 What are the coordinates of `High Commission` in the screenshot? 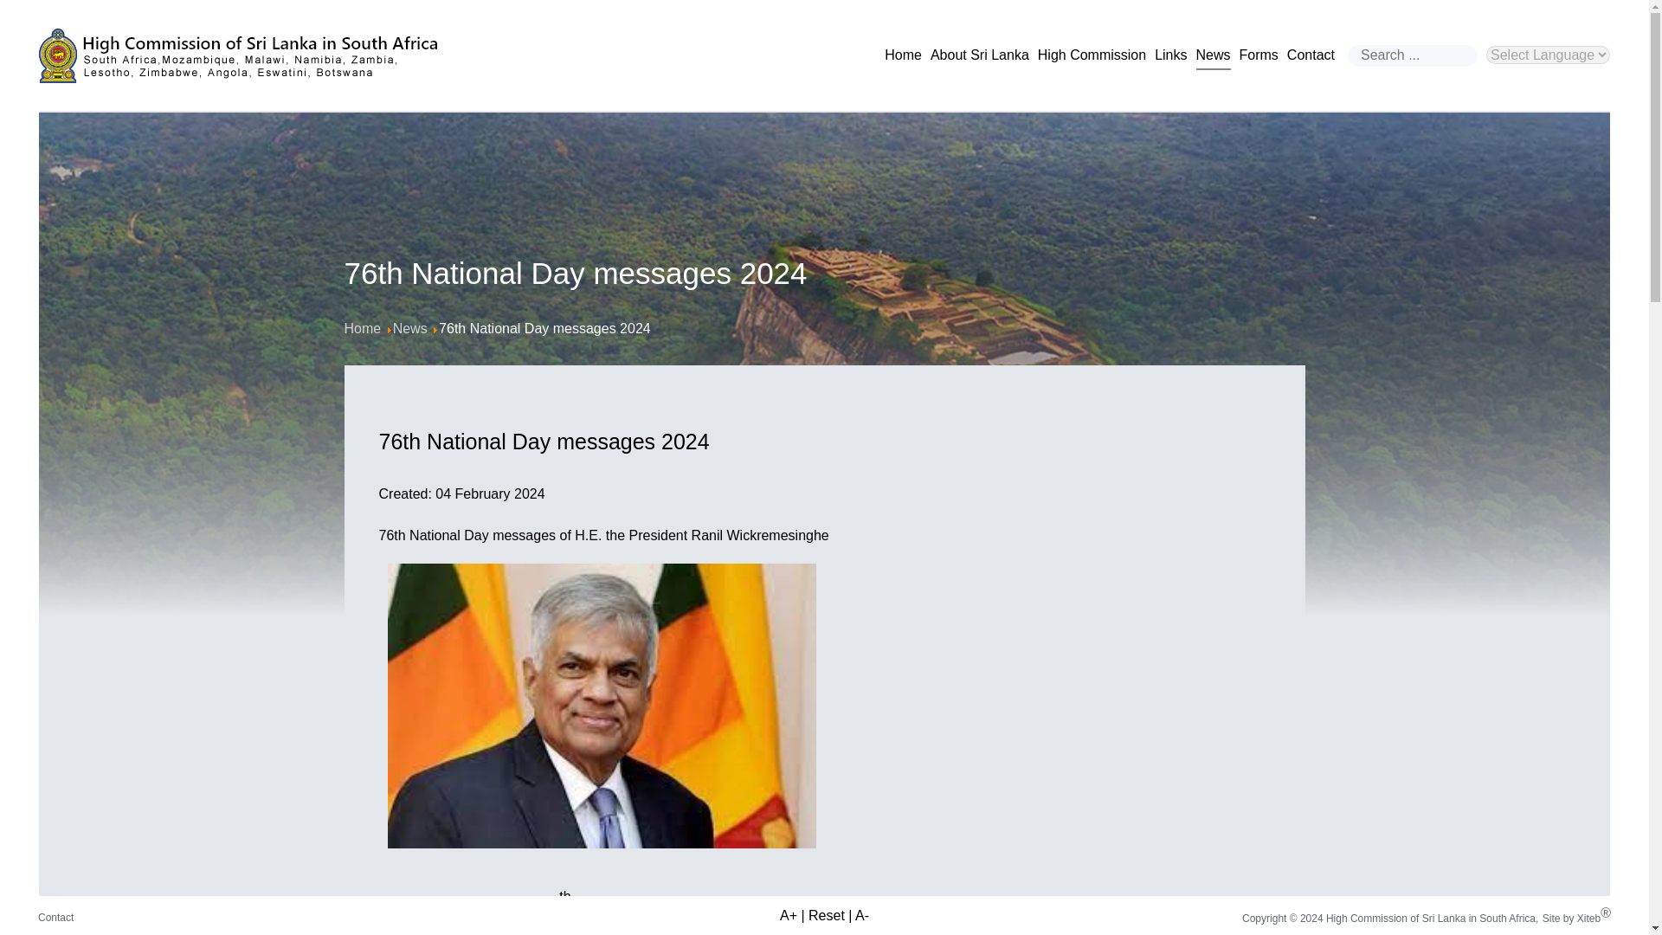 It's located at (1092, 55).